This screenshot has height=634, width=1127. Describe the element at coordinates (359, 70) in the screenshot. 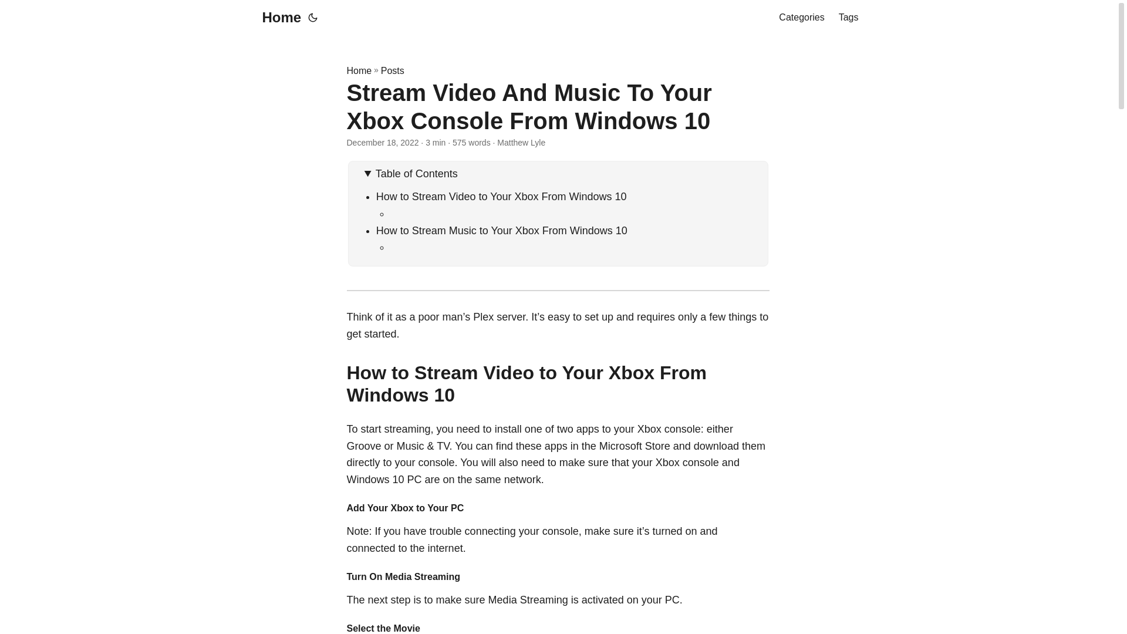

I see `Home` at that location.